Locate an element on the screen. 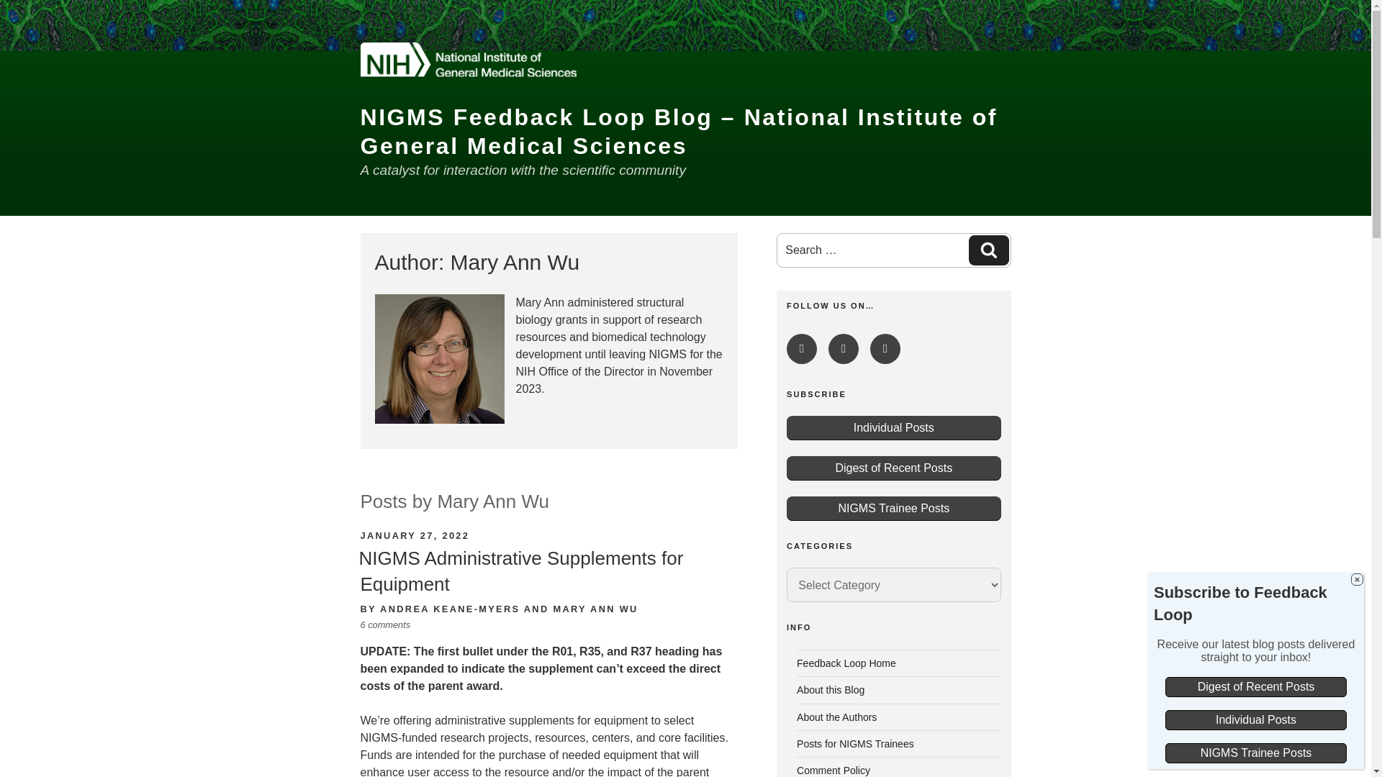  Digest of Recent Posts is located at coordinates (885, 349).